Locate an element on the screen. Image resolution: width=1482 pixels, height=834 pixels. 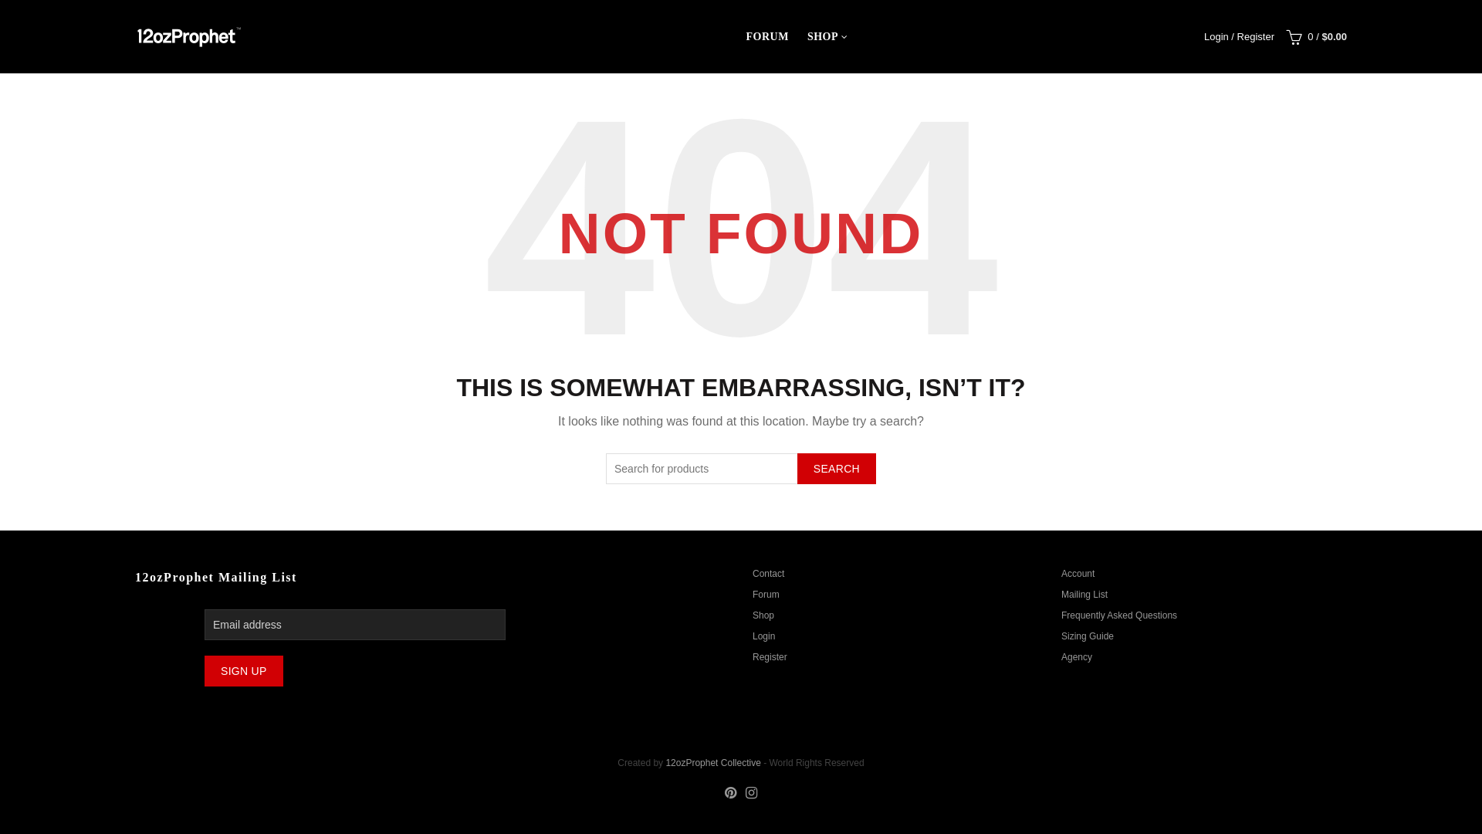
FORUM is located at coordinates (767, 37).